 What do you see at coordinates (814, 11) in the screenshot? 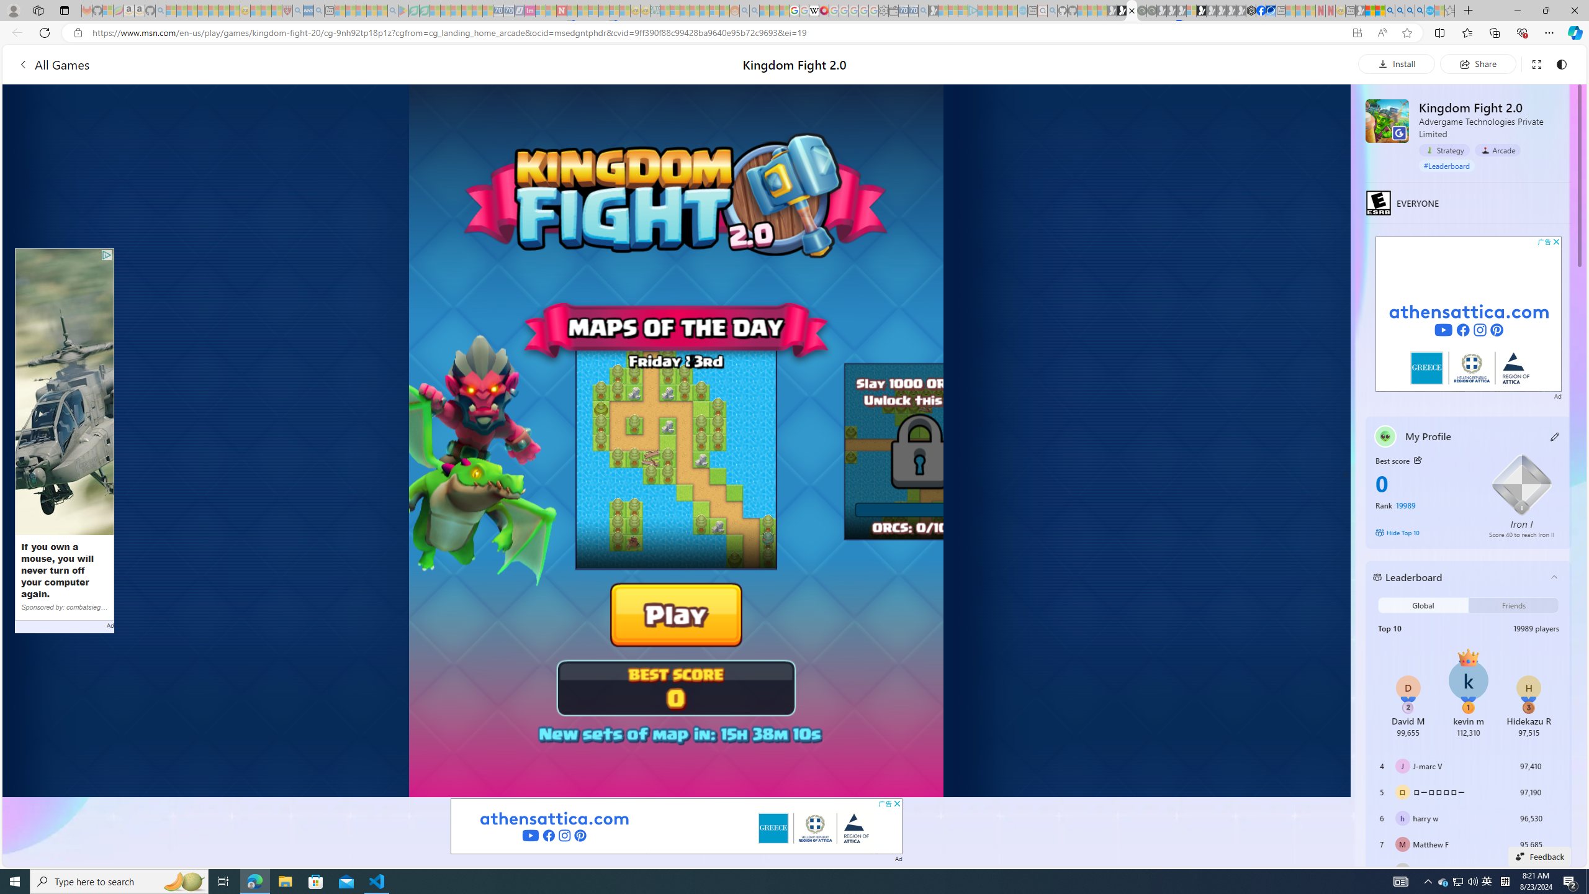
I see `Target page - Wikipedia` at bounding box center [814, 11].